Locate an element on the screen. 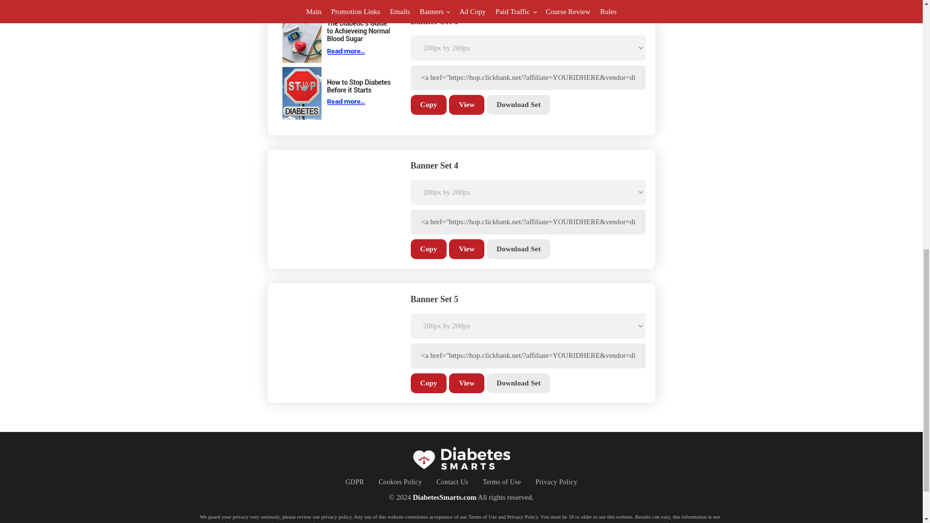 The height and width of the screenshot is (523, 930). Terms of Use is located at coordinates (502, 481).